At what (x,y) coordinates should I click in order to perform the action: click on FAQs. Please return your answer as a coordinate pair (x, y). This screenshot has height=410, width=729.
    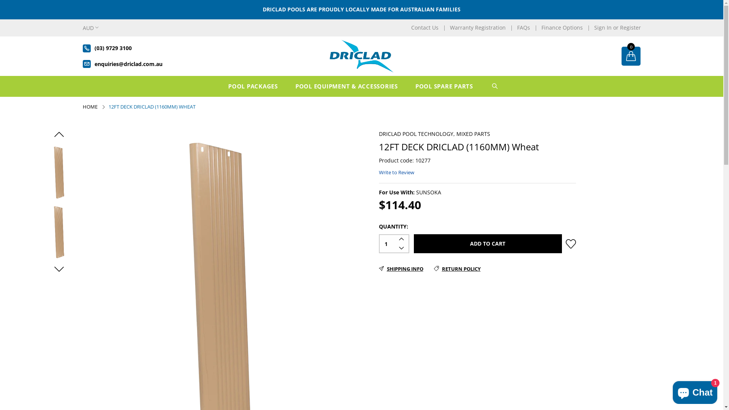
    Looking at the image, I should click on (524, 28).